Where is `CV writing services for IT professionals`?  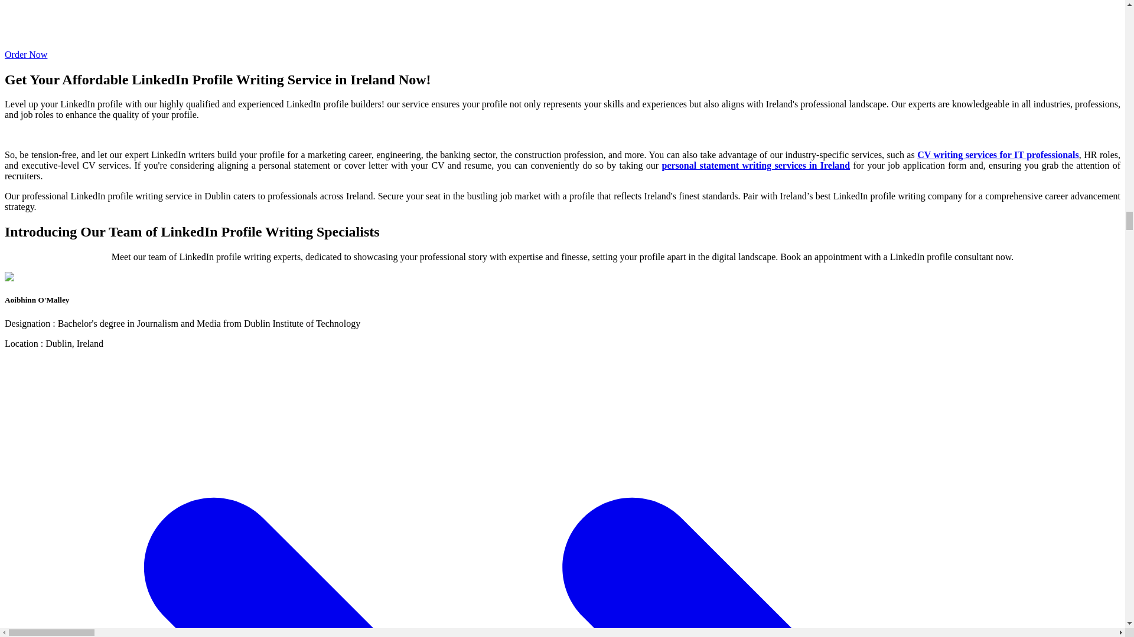
CV writing services for IT professionals is located at coordinates (998, 155).